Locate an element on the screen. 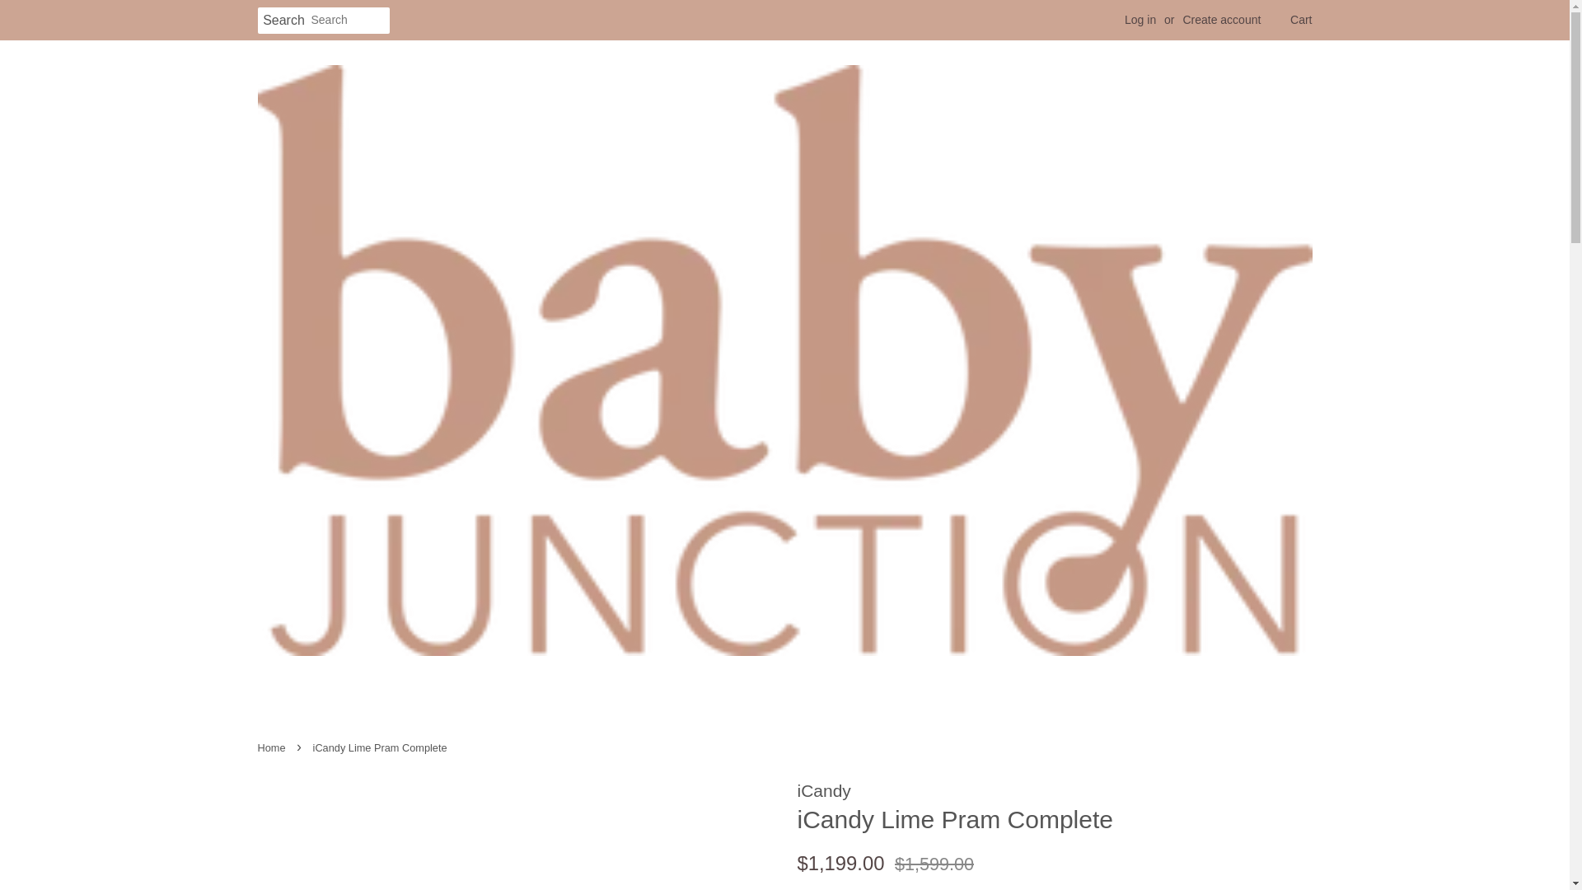  Create account is located at coordinates (1221, 20).